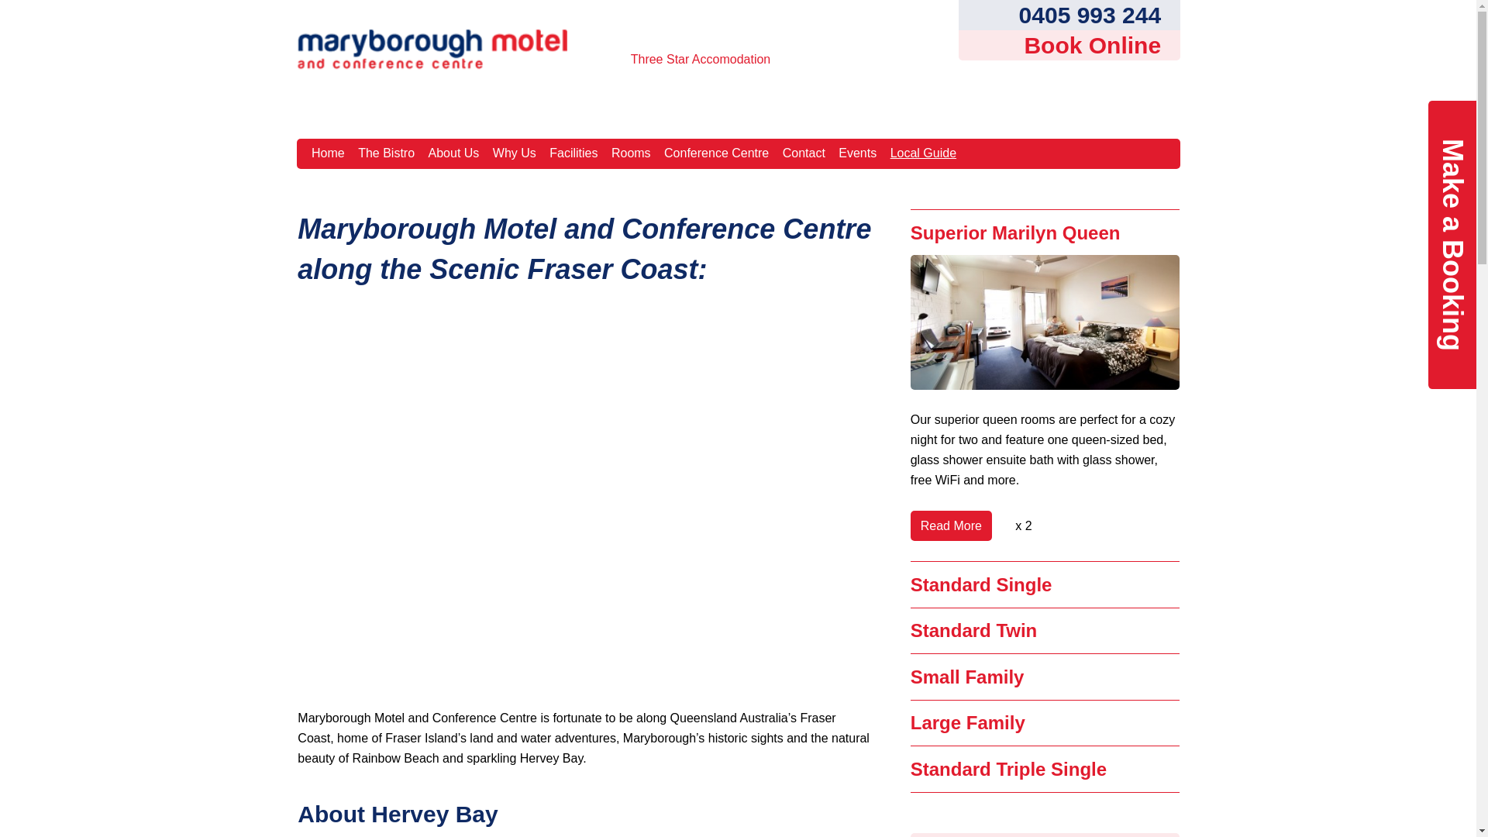 The width and height of the screenshot is (1488, 837). What do you see at coordinates (1069, 15) in the screenshot?
I see `0405 993 244` at bounding box center [1069, 15].